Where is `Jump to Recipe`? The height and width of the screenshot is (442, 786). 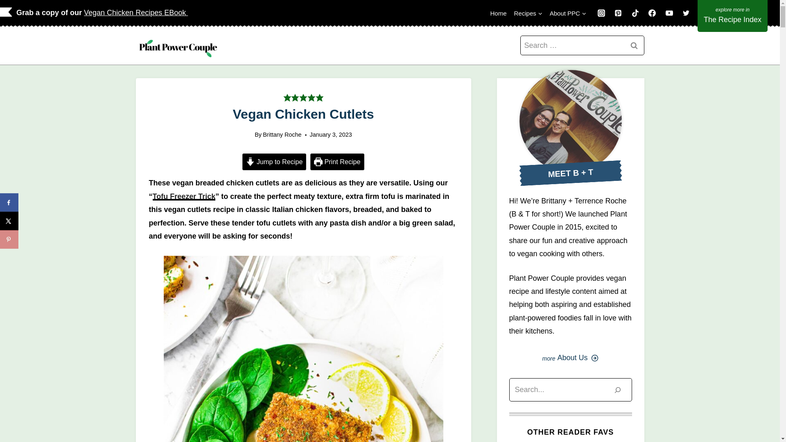 Jump to Recipe is located at coordinates (274, 161).